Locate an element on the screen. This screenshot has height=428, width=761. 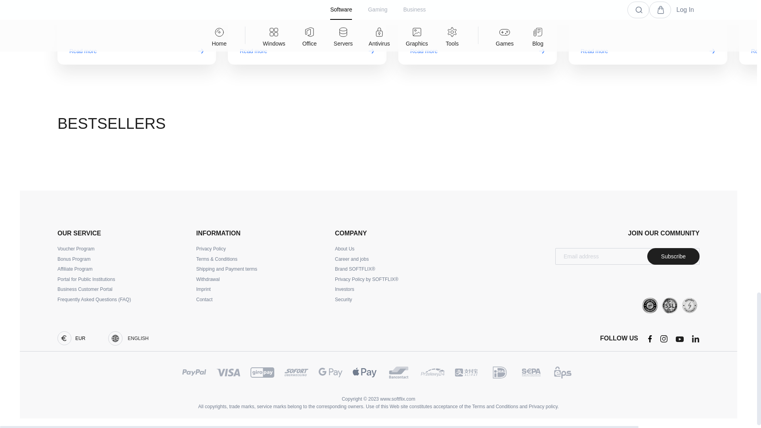
Subscribe is located at coordinates (673, 256).